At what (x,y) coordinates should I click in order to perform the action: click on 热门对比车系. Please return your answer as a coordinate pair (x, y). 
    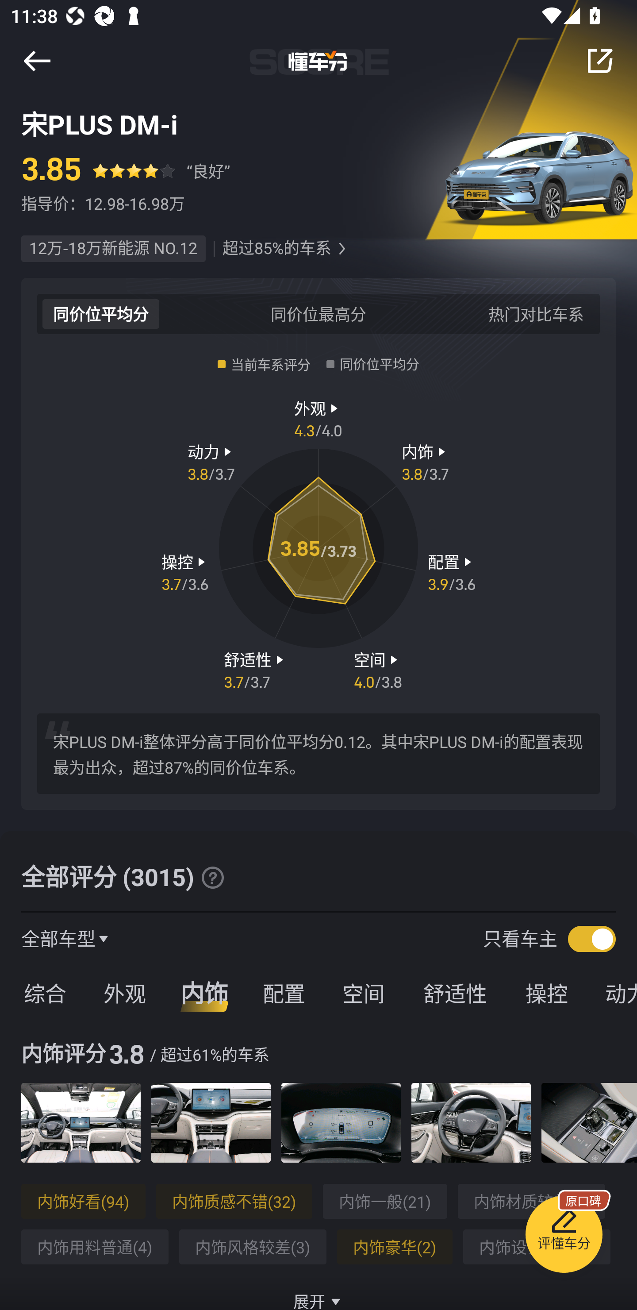
    Looking at the image, I should click on (536, 313).